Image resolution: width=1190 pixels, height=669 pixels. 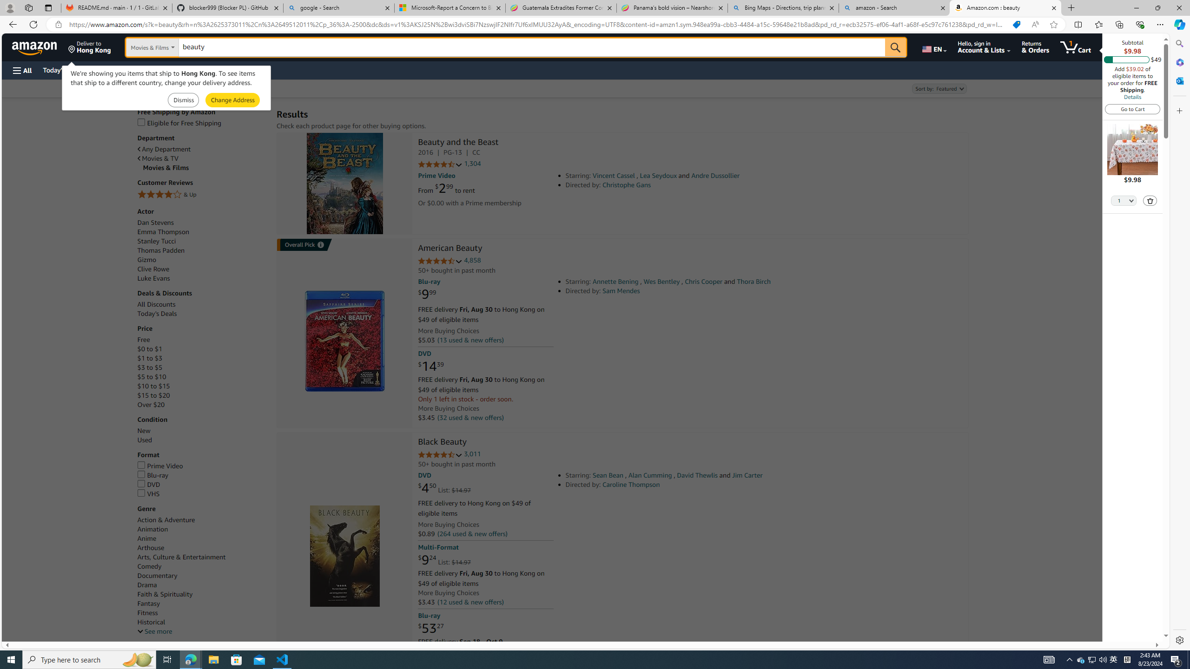 I want to click on (32 used & new offers), so click(x=469, y=417).